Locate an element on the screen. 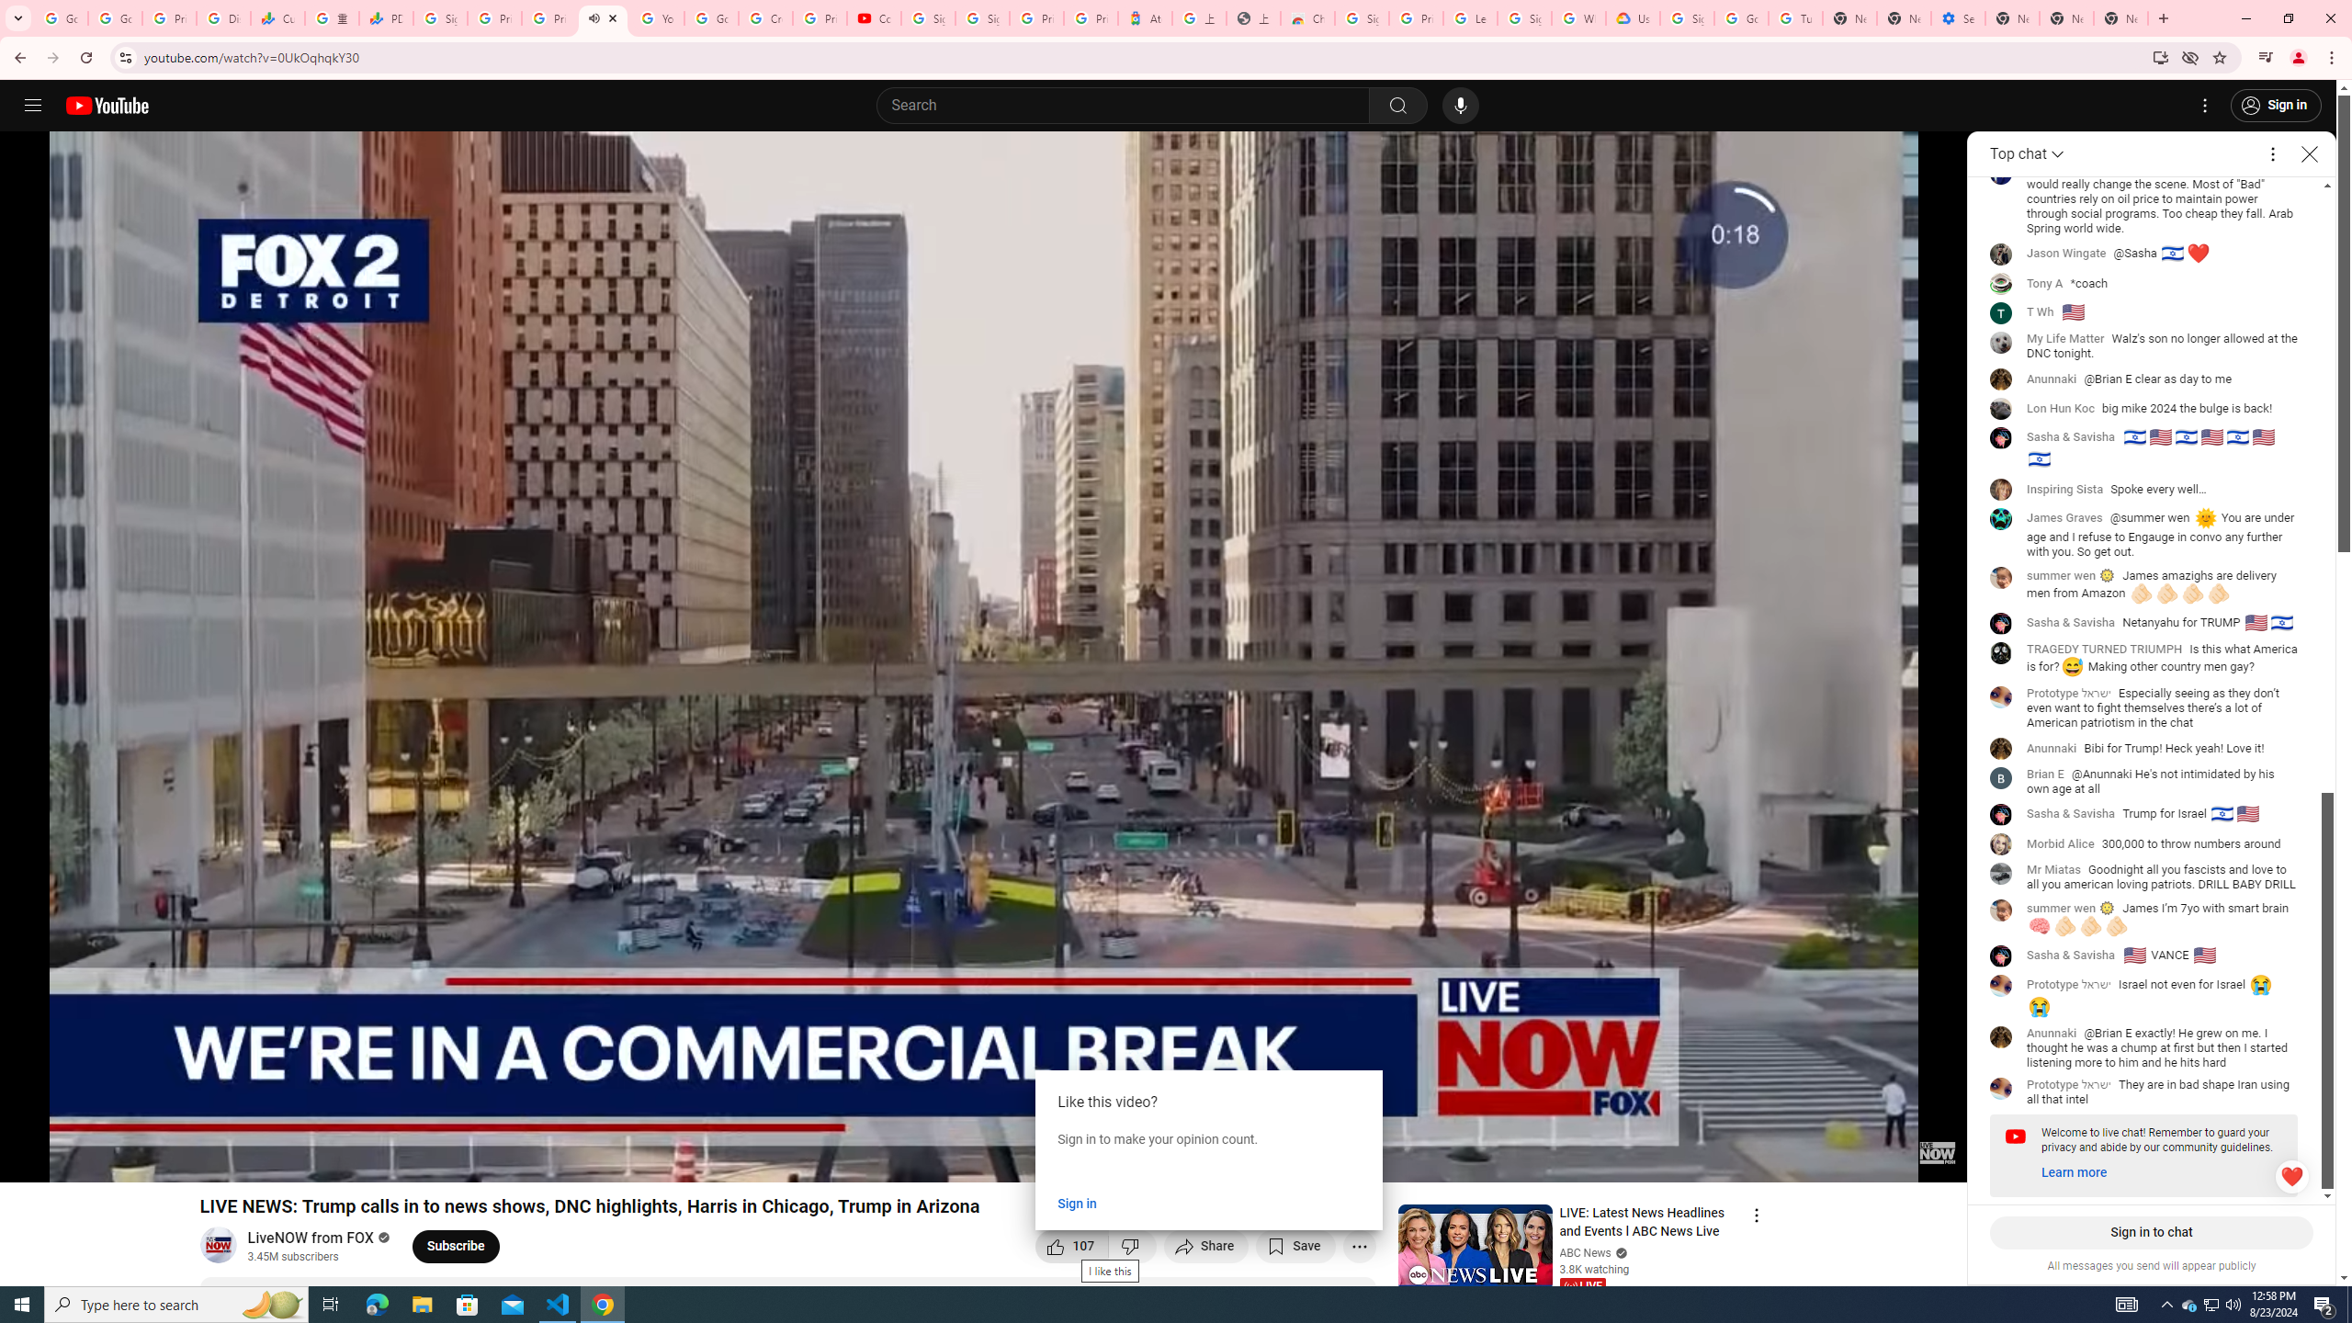 This screenshot has height=1323, width=2352. Sign in - Google Accounts is located at coordinates (439, 18).